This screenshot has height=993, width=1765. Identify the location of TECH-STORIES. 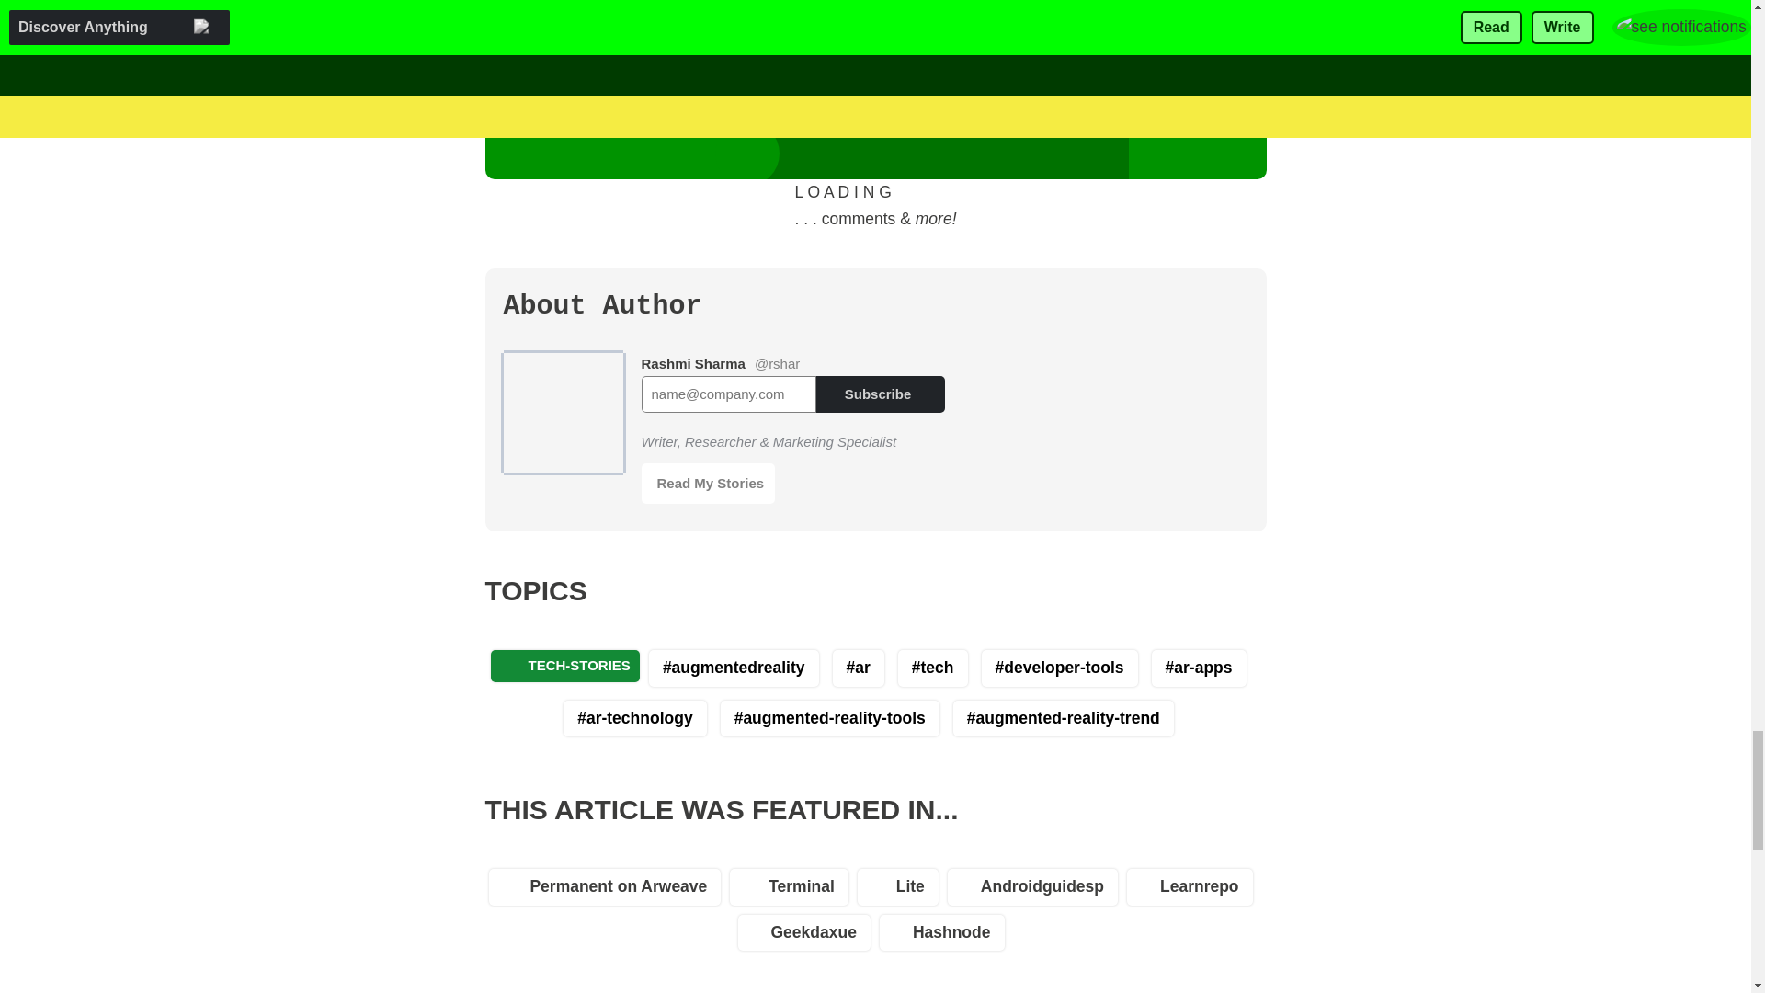
(564, 666).